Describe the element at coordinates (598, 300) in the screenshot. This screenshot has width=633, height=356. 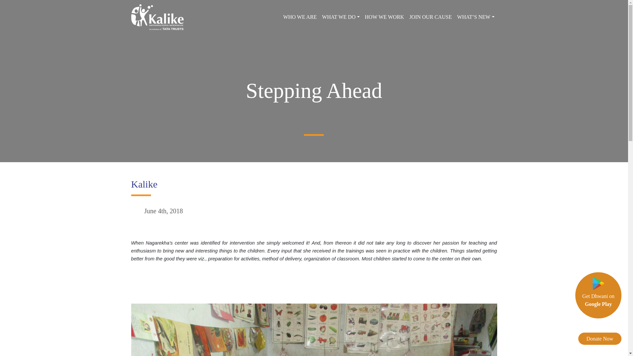
I see `WHO WE ARE` at that location.